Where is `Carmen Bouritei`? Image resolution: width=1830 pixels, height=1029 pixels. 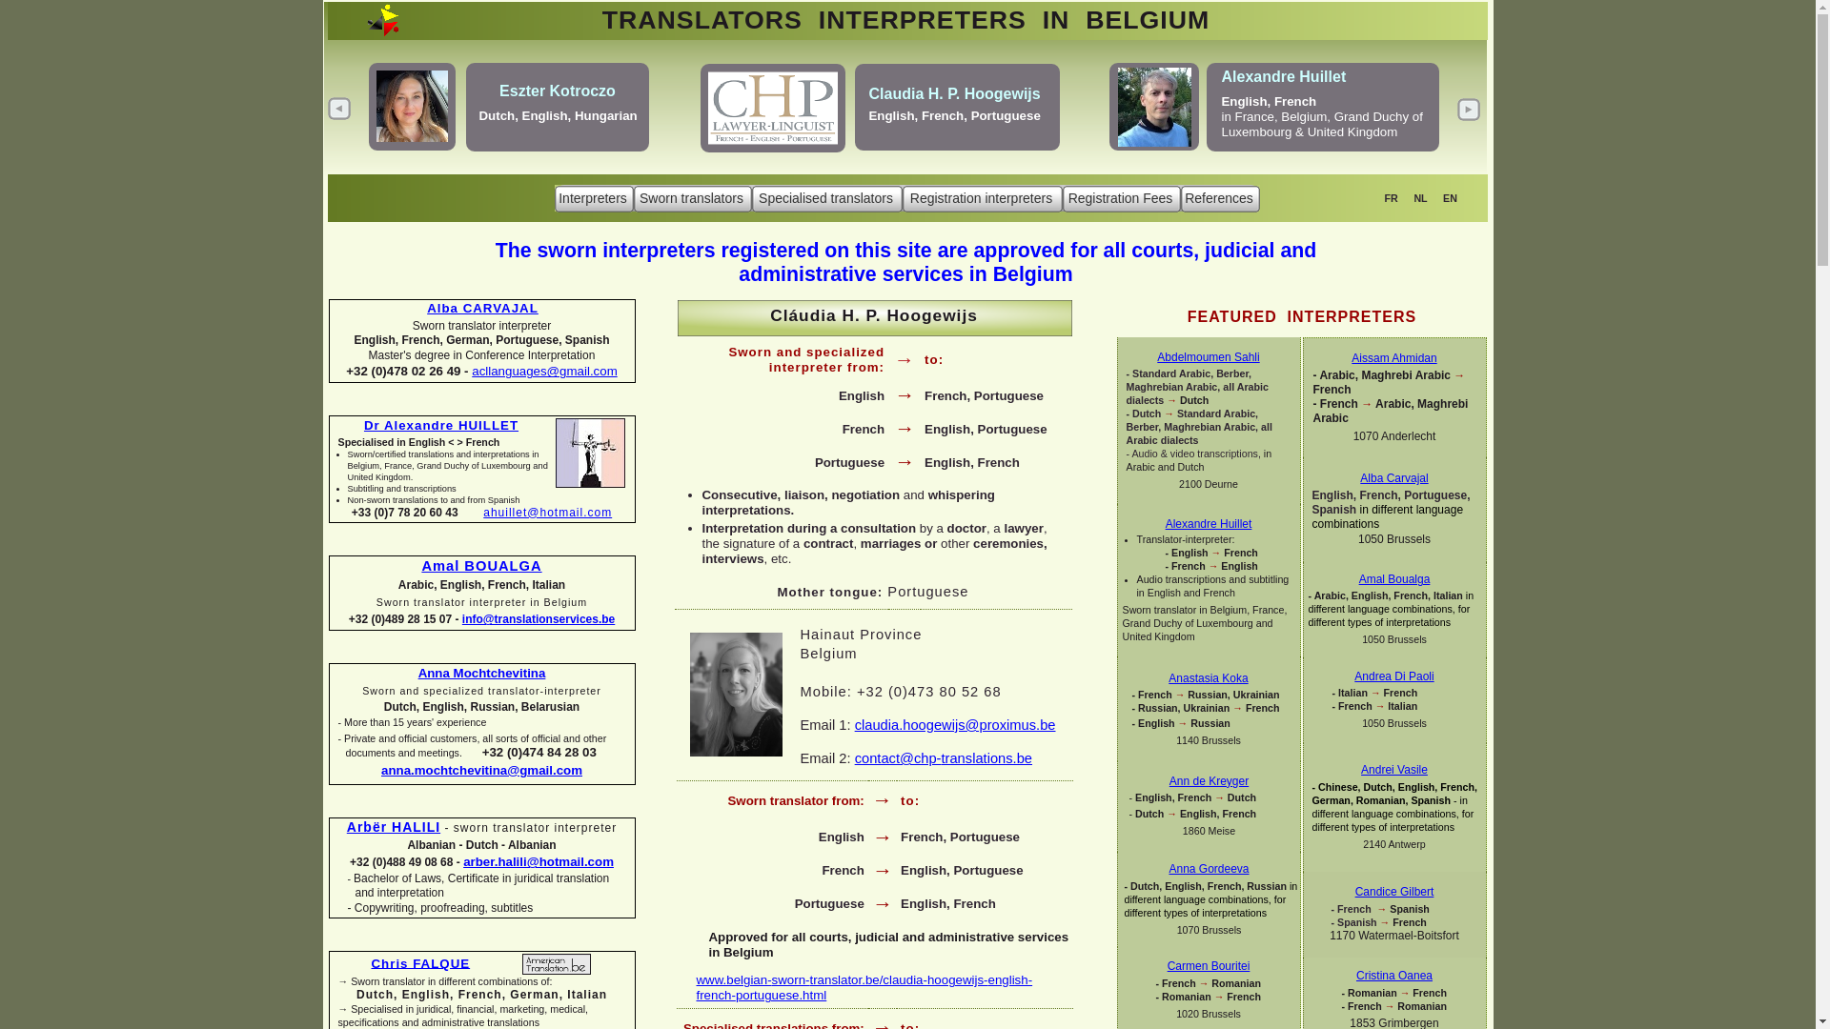
Carmen Bouritei is located at coordinates (1209, 966).